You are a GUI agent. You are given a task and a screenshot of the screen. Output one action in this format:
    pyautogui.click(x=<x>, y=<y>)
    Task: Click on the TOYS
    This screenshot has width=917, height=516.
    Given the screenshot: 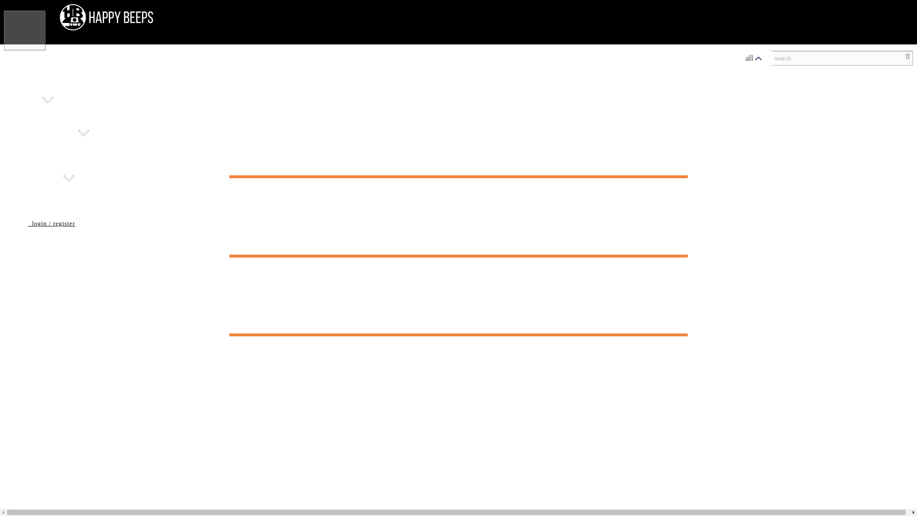 What is the action you would take?
    pyautogui.click(x=32, y=105)
    